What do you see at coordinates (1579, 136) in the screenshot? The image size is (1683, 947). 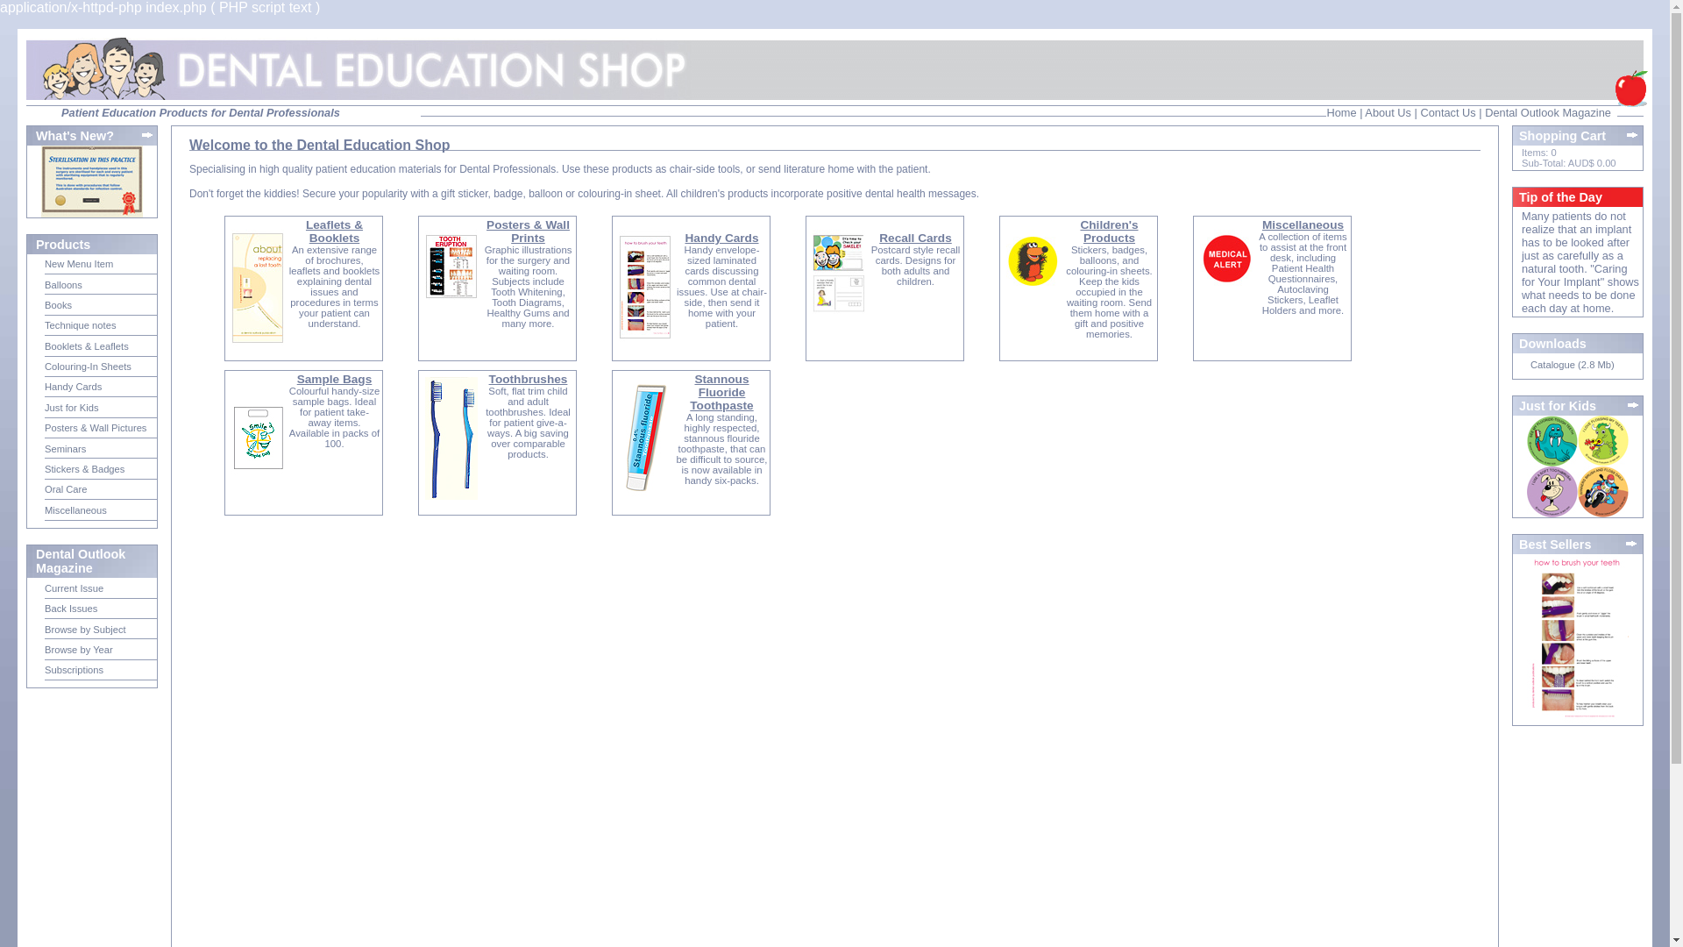 I see `Shopping Cart     ` at bounding box center [1579, 136].